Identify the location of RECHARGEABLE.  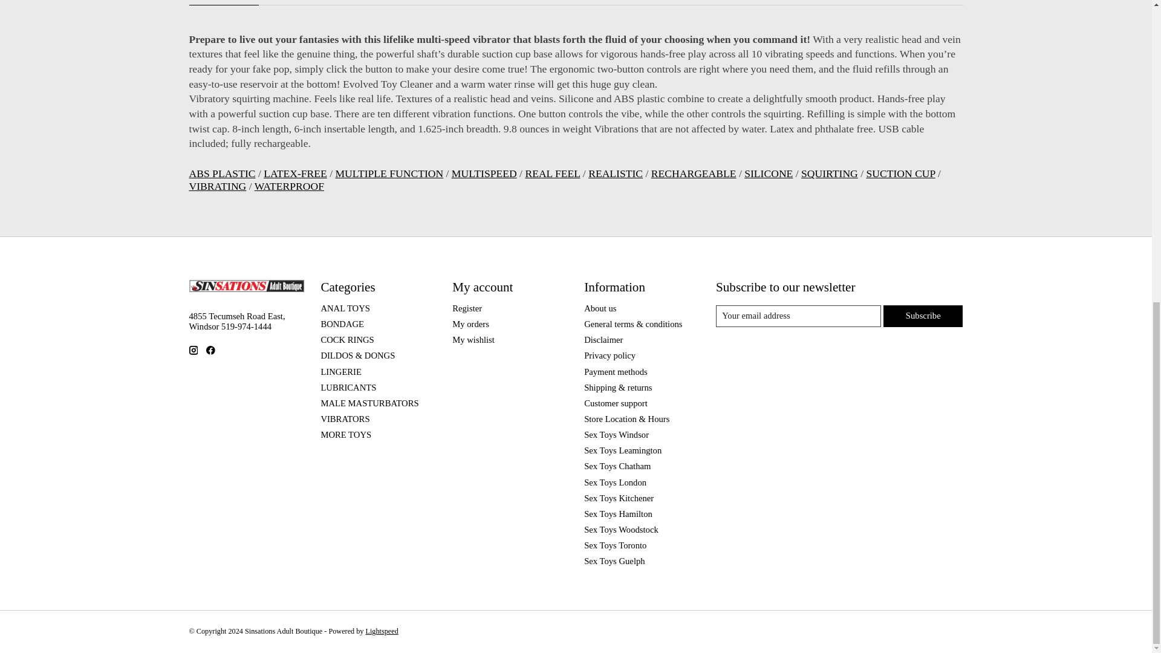
(694, 173).